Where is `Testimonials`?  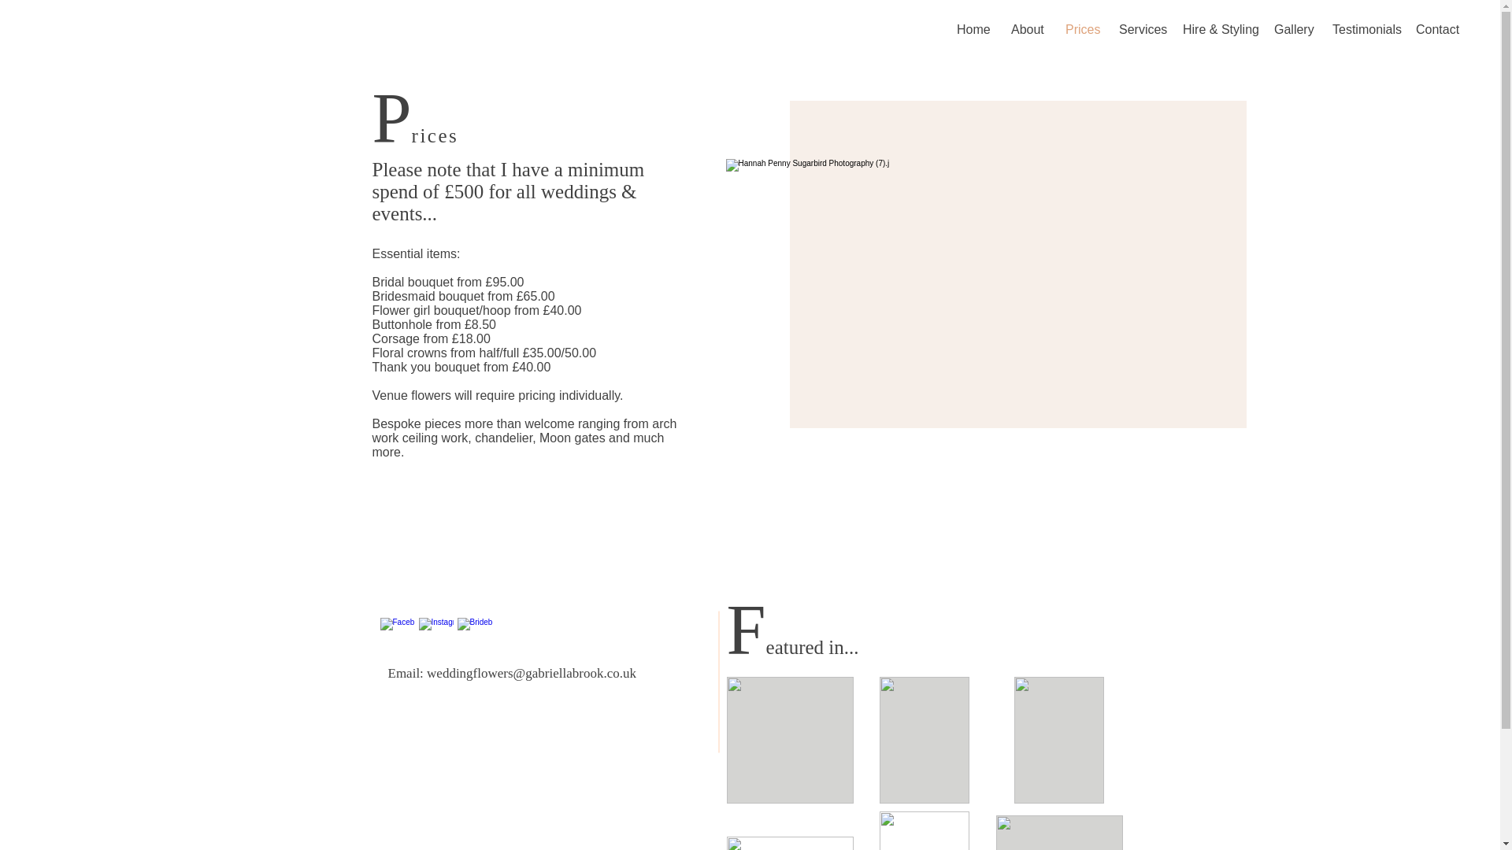
Testimonials is located at coordinates (1362, 29).